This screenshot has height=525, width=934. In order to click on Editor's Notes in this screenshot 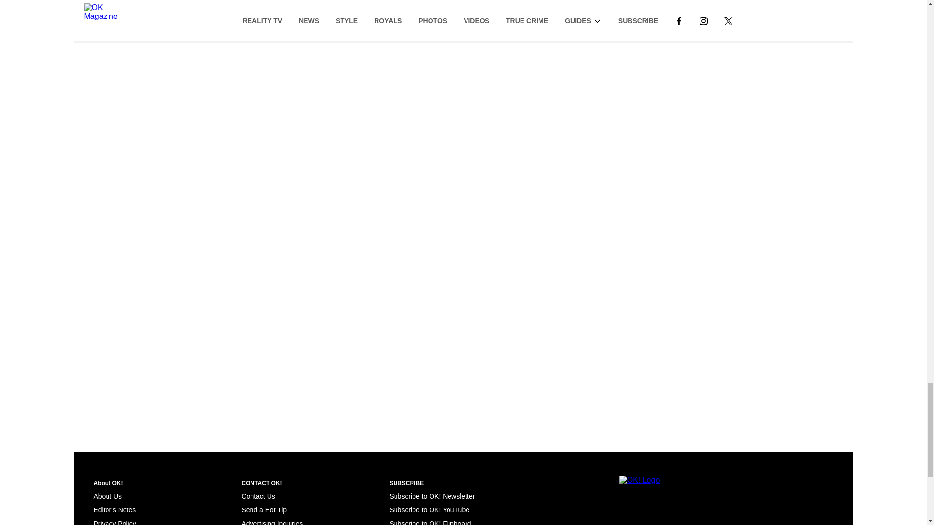, I will do `click(114, 510)`.